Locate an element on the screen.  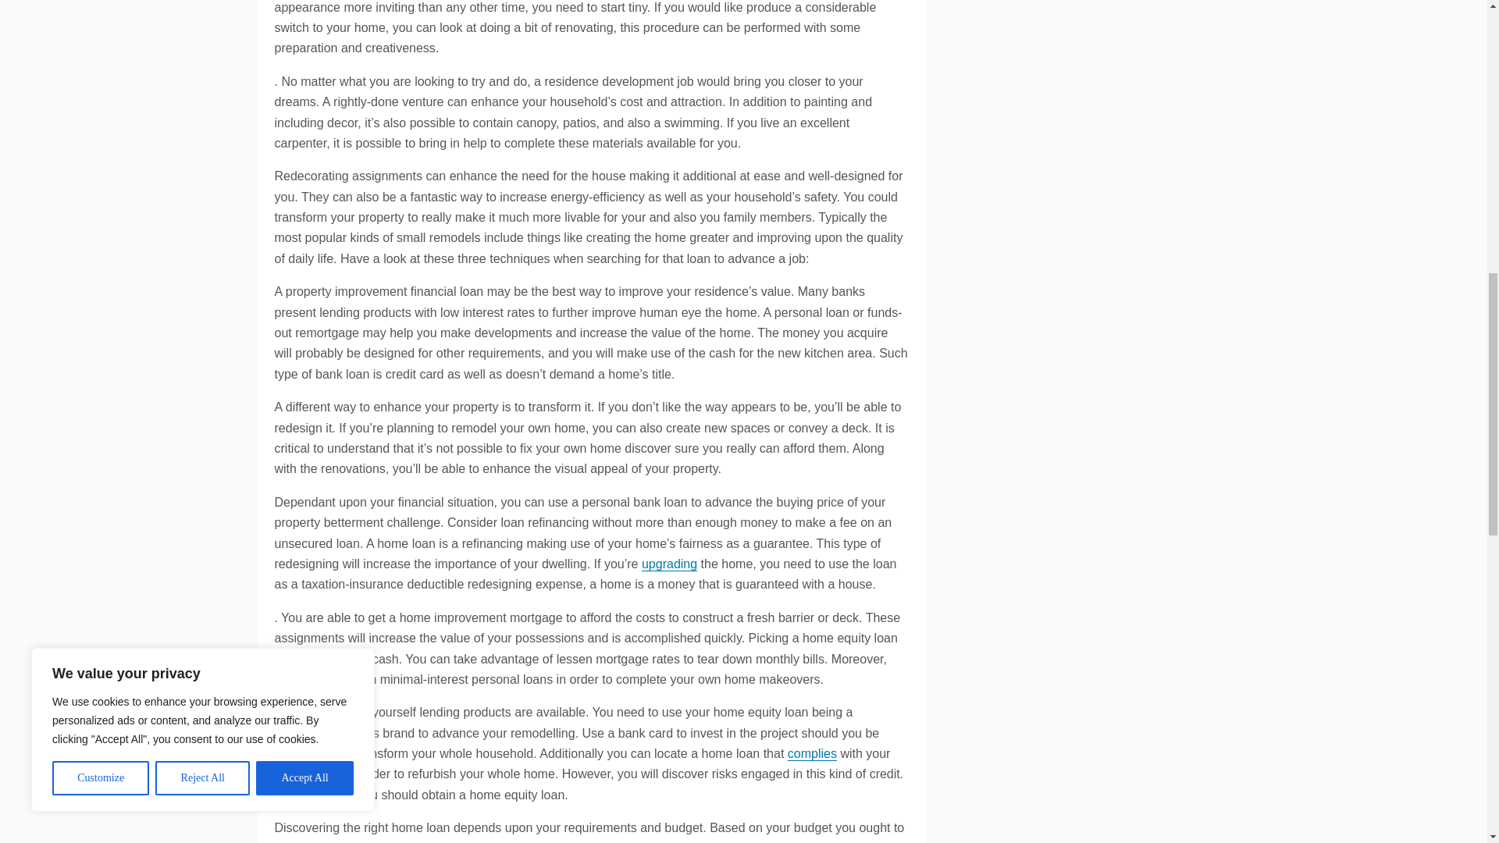
upgrading is located at coordinates (668, 564).